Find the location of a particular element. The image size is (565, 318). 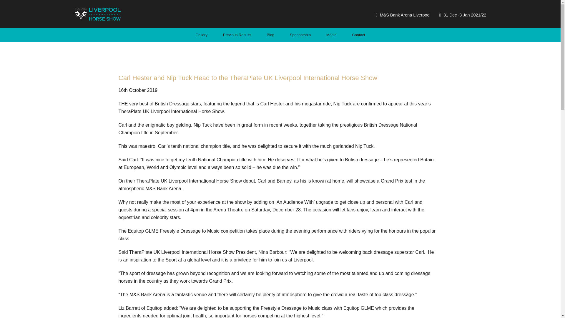

Sponsorship is located at coordinates (300, 35).